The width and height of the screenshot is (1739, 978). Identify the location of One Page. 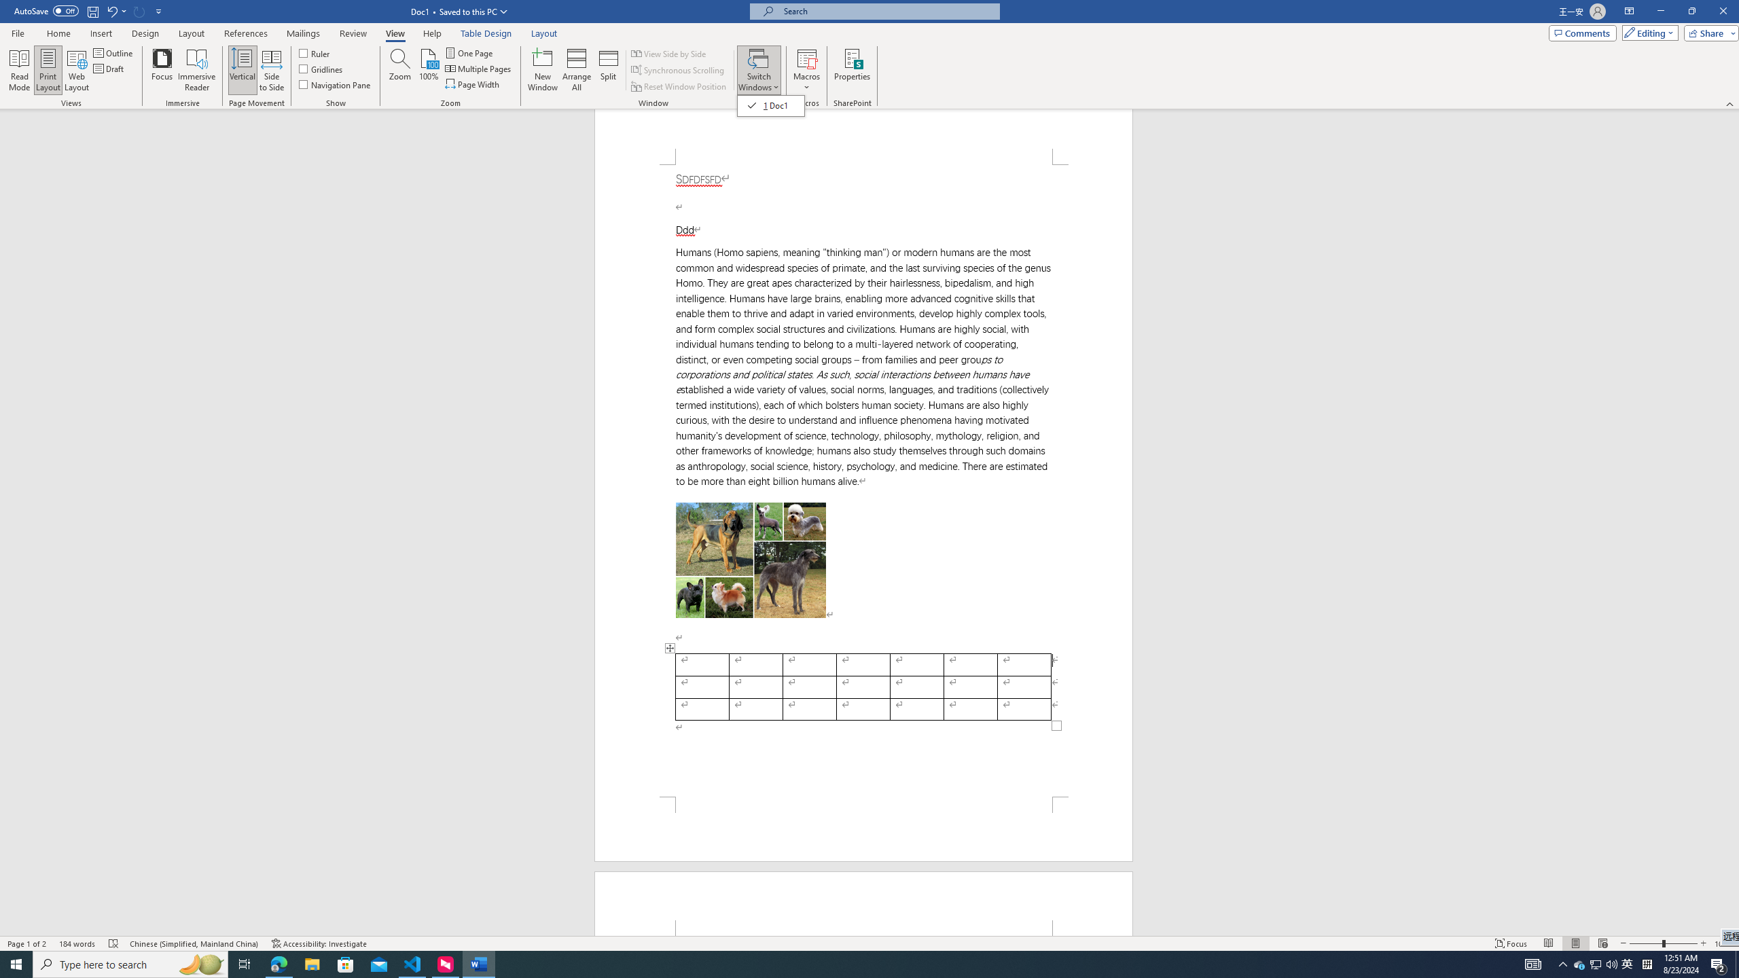
(470, 53).